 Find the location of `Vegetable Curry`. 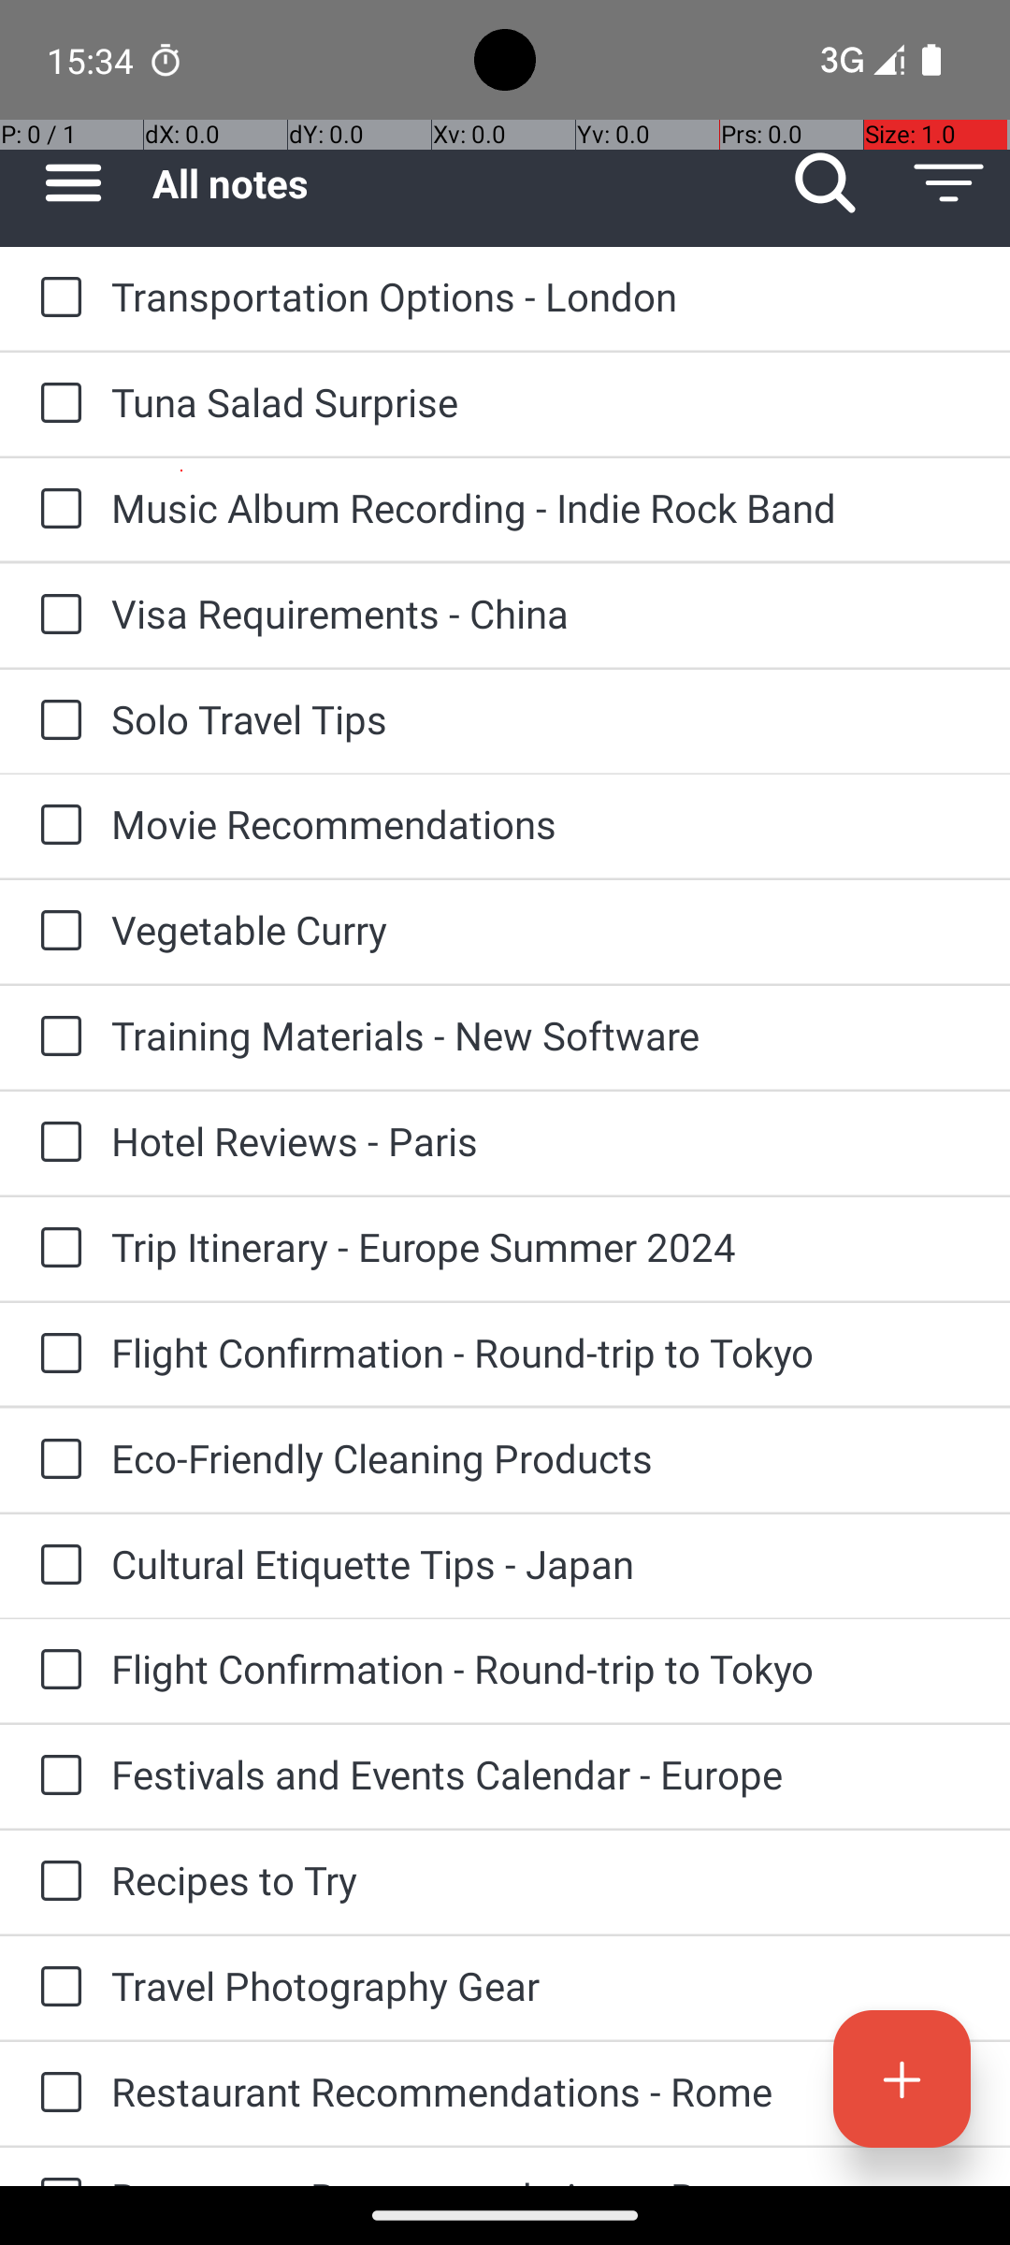

Vegetable Curry is located at coordinates (542, 930).